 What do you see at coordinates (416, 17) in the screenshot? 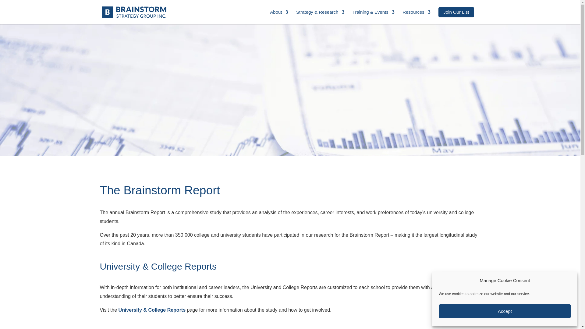
I see `Resources` at bounding box center [416, 17].